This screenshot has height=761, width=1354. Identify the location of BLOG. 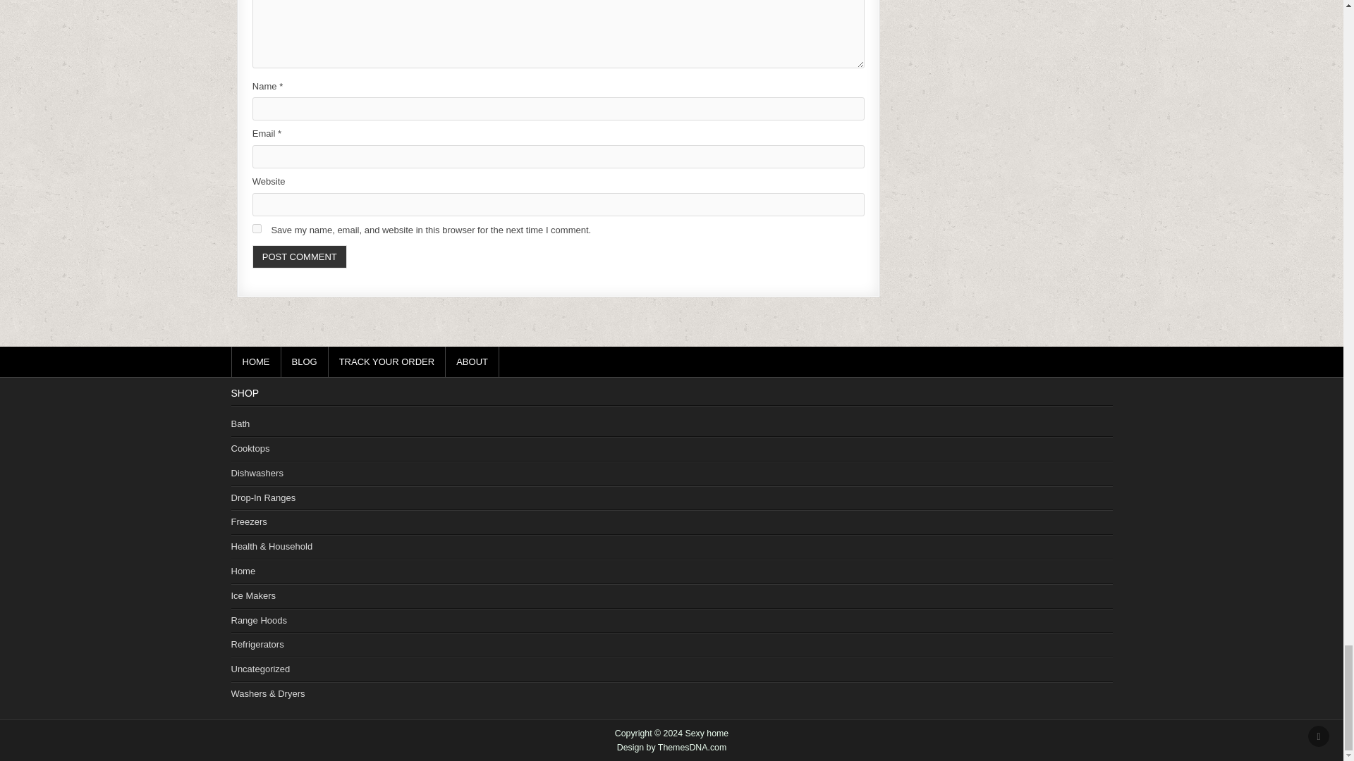
(303, 361).